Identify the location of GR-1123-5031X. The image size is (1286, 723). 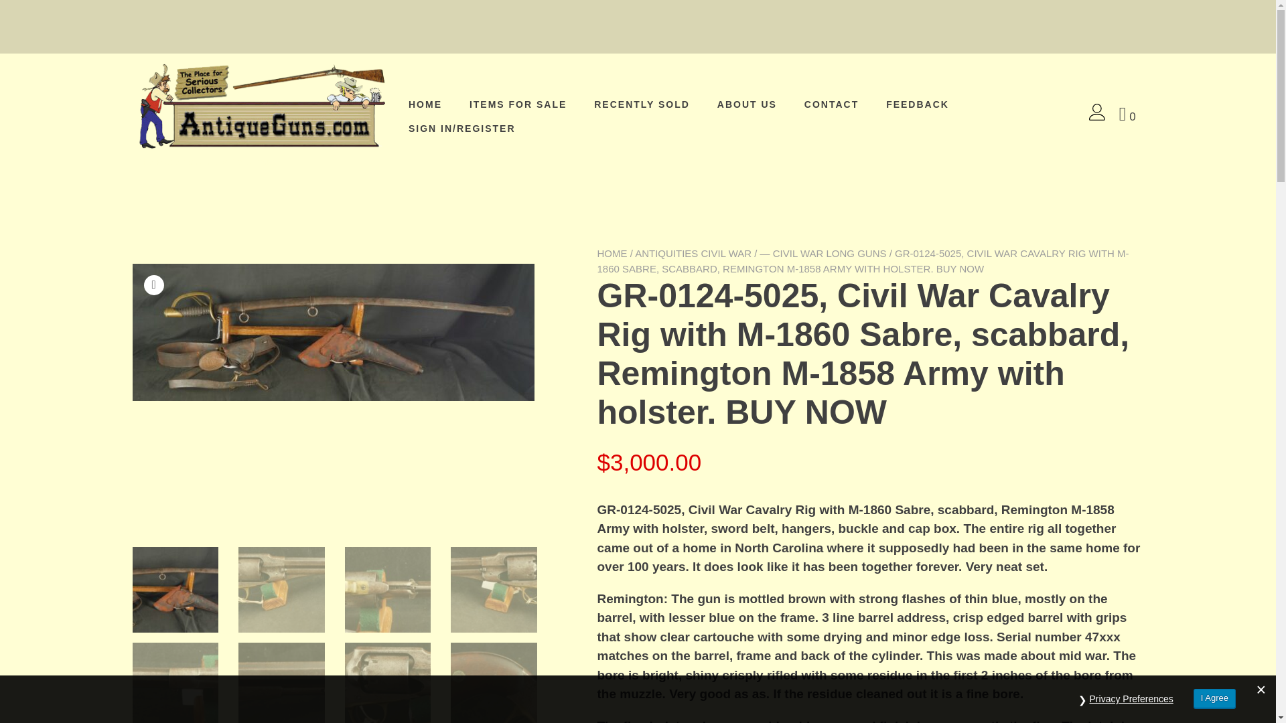
(334, 332).